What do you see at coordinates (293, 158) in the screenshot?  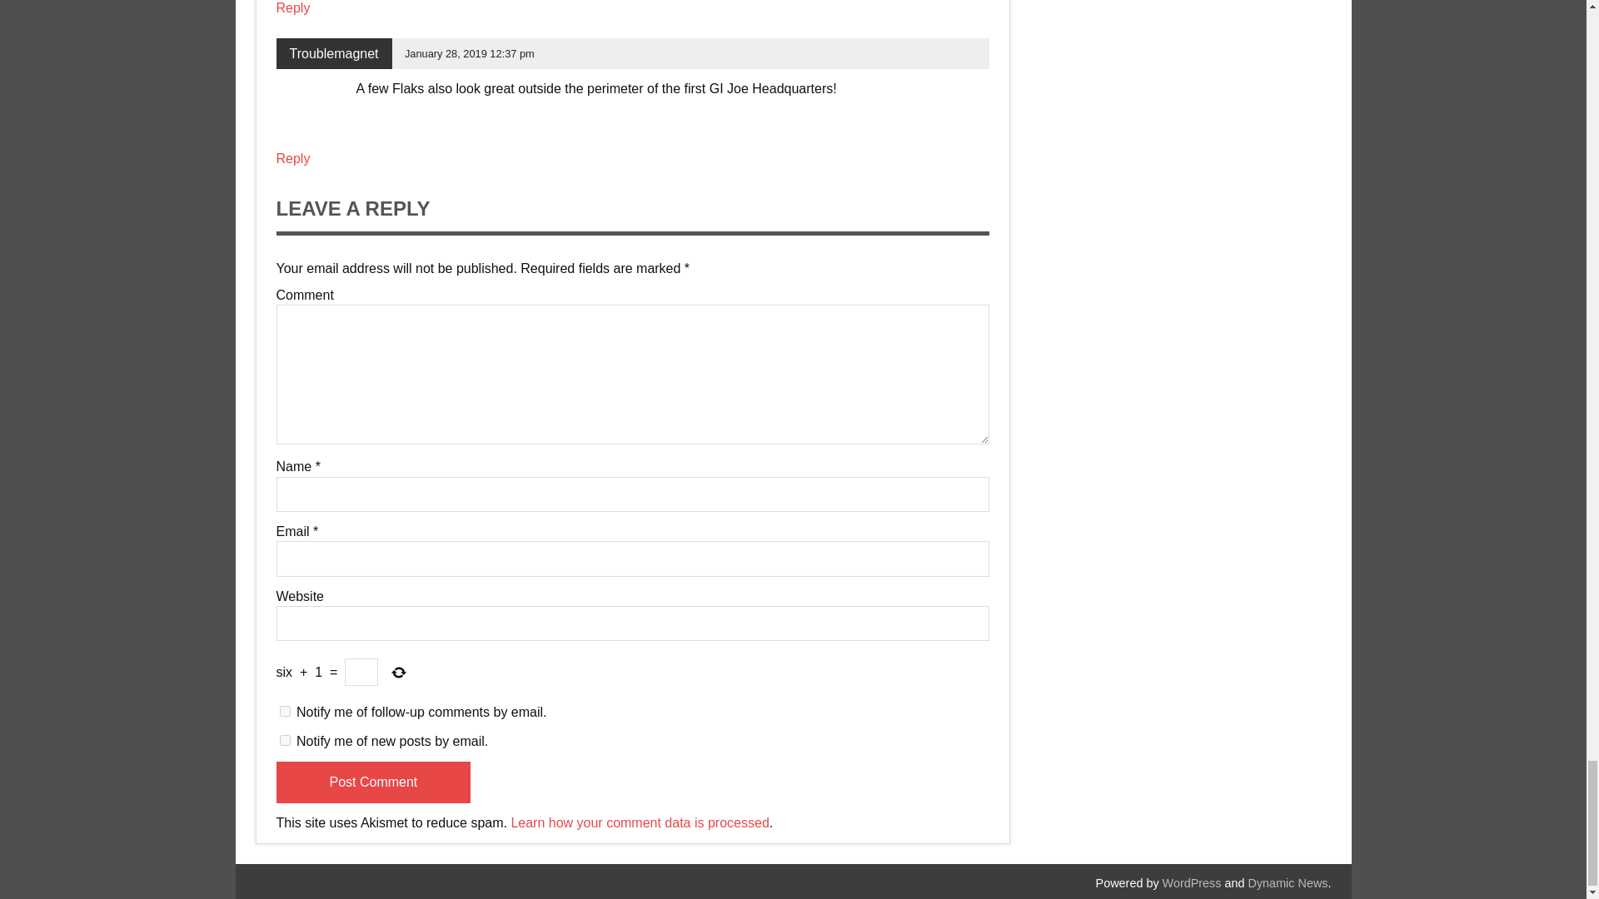 I see `Reply` at bounding box center [293, 158].